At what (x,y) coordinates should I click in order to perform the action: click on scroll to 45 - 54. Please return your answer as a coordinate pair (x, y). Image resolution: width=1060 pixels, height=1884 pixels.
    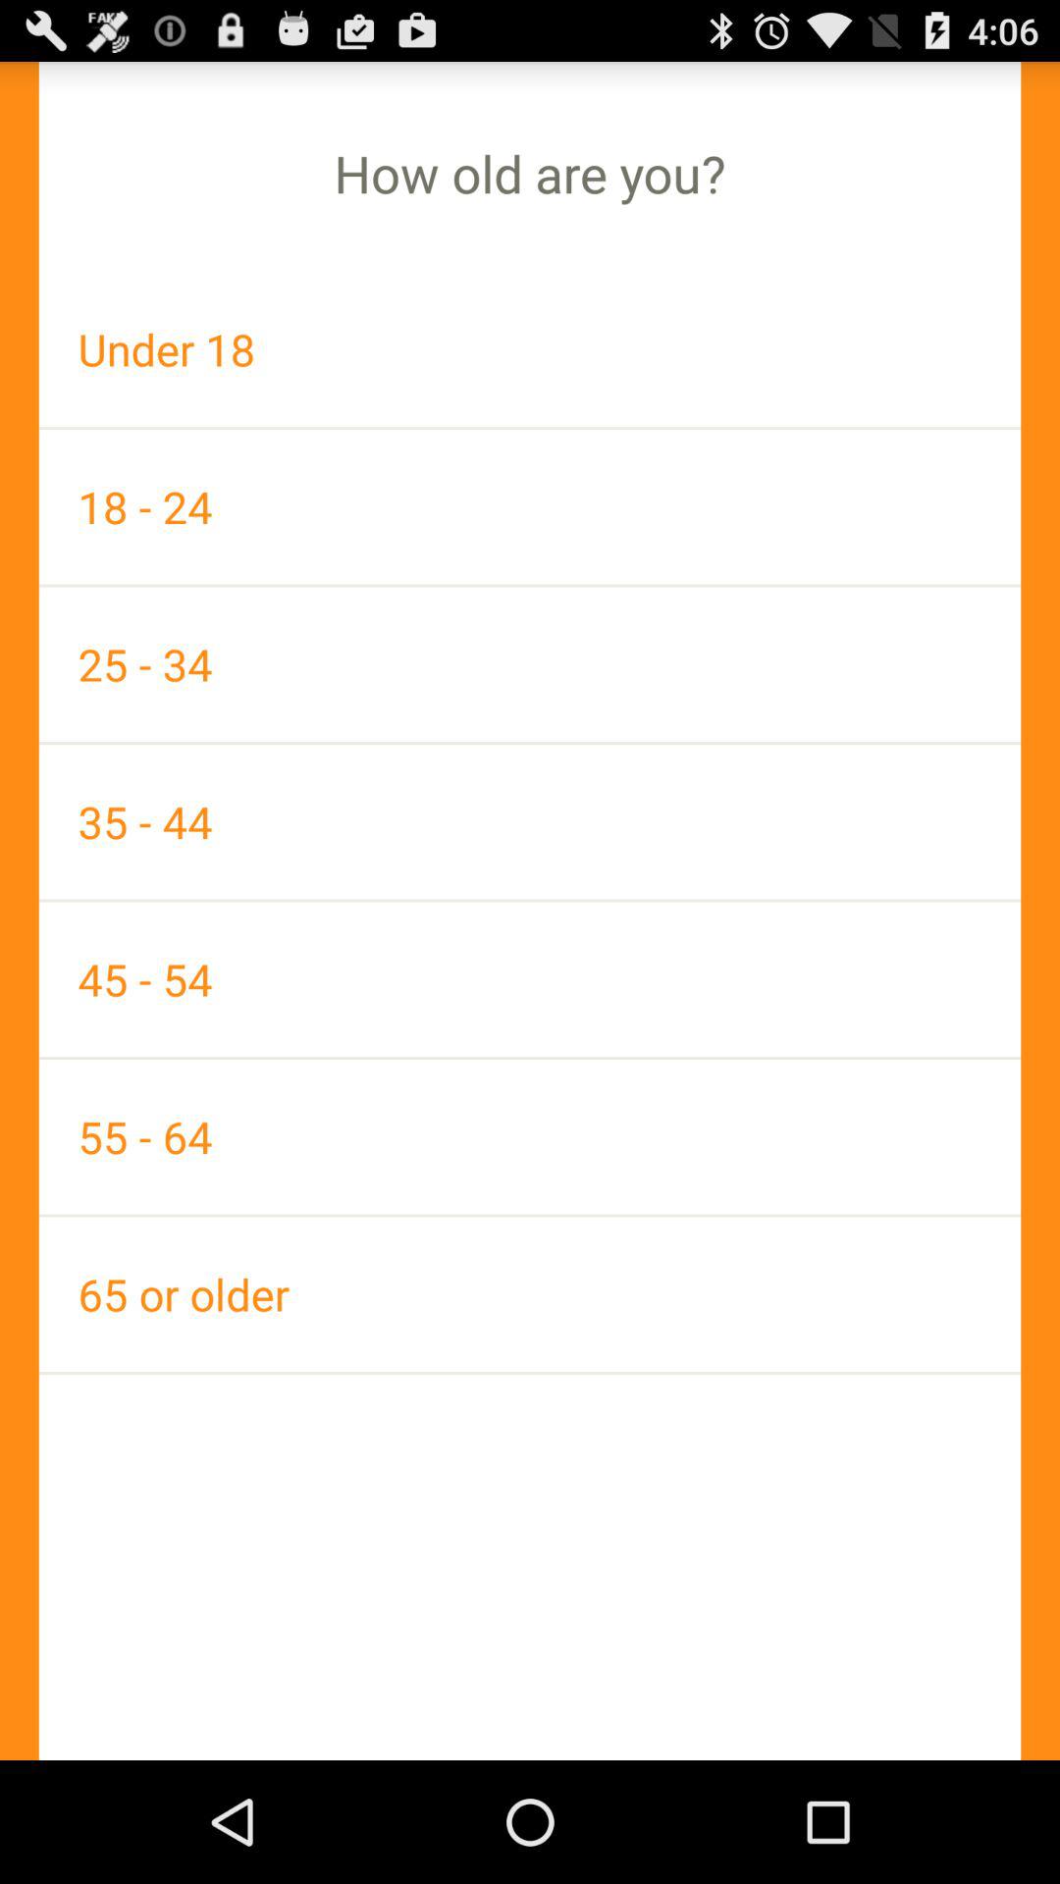
    Looking at the image, I should click on (530, 979).